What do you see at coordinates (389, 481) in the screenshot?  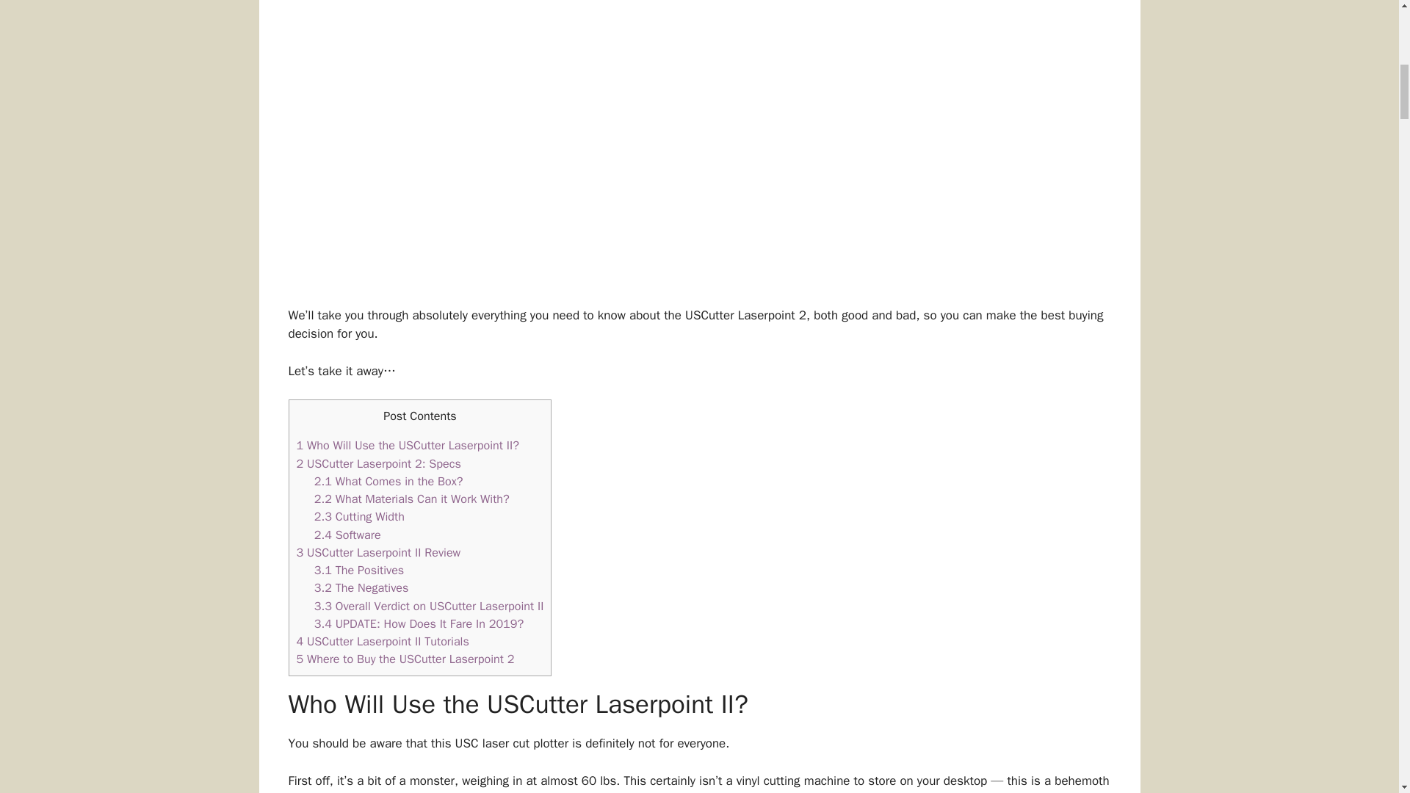 I see `2.1 What Comes in the Box?` at bounding box center [389, 481].